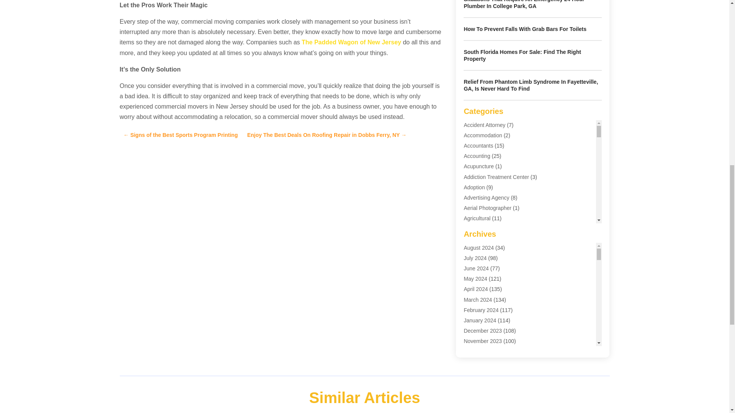 This screenshot has width=735, height=413. I want to click on Accommodation, so click(483, 135).